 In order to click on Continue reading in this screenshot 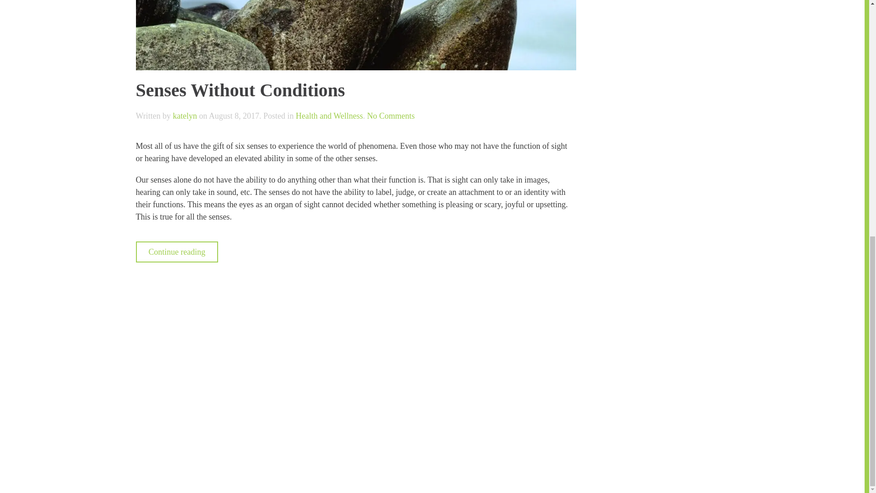, I will do `click(177, 252)`.